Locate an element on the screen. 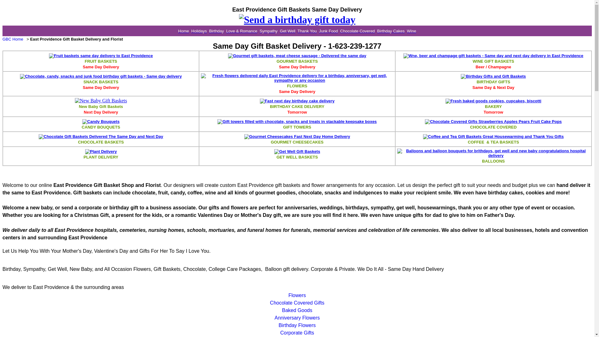 The height and width of the screenshot is (337, 599). Chocolate Covered is located at coordinates (358, 31).